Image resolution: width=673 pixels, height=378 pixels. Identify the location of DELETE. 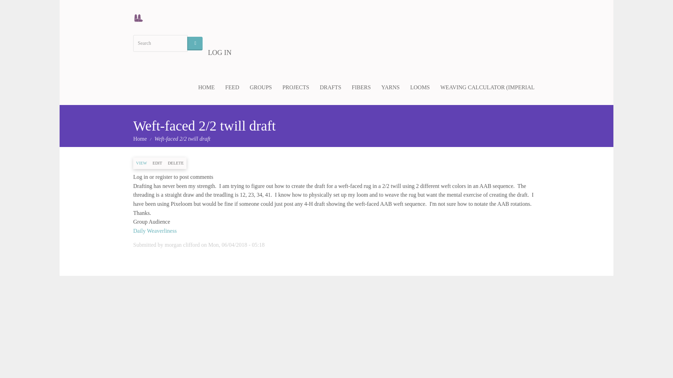
(175, 163).